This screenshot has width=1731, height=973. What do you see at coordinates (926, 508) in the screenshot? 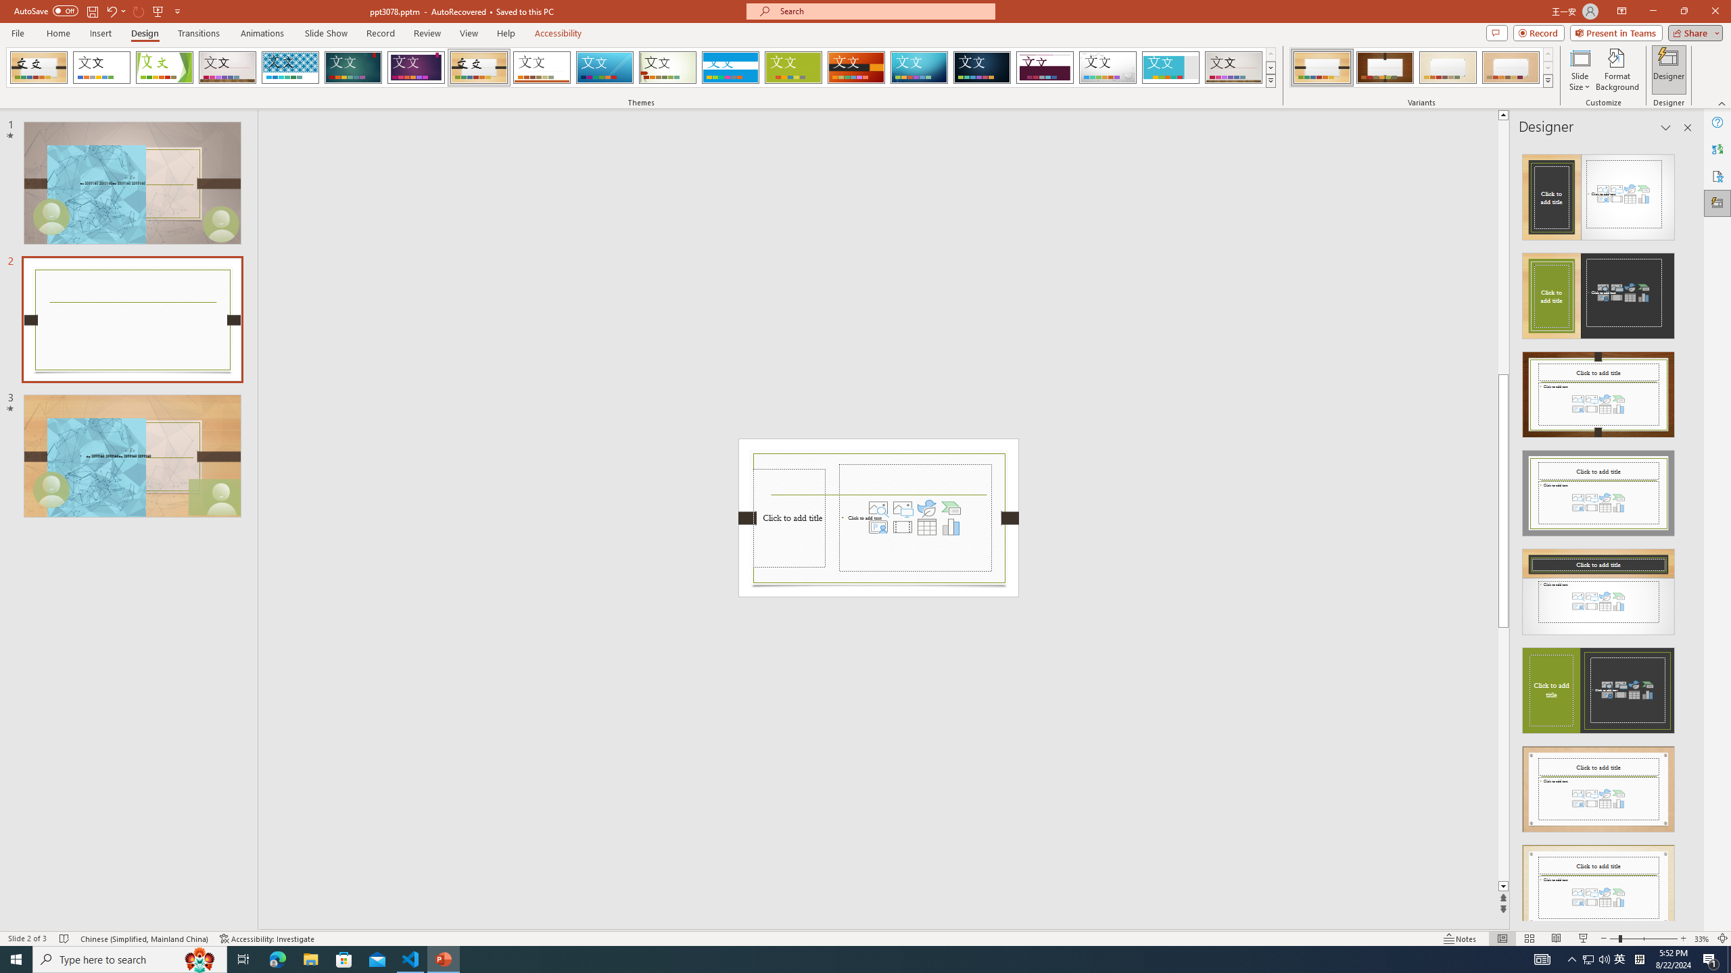
I see `Insert an Icon` at bounding box center [926, 508].